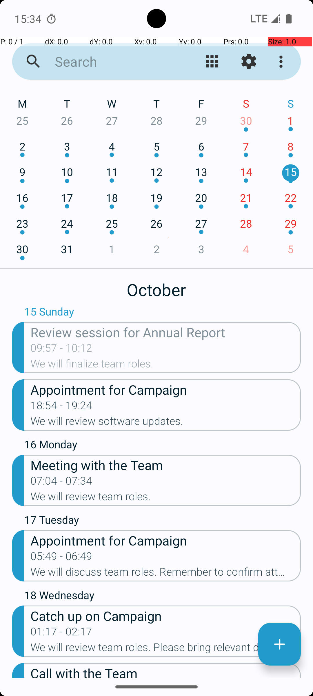 The height and width of the screenshot is (696, 313). What do you see at coordinates (61, 483) in the screenshot?
I see `07:04 - 07:34` at bounding box center [61, 483].